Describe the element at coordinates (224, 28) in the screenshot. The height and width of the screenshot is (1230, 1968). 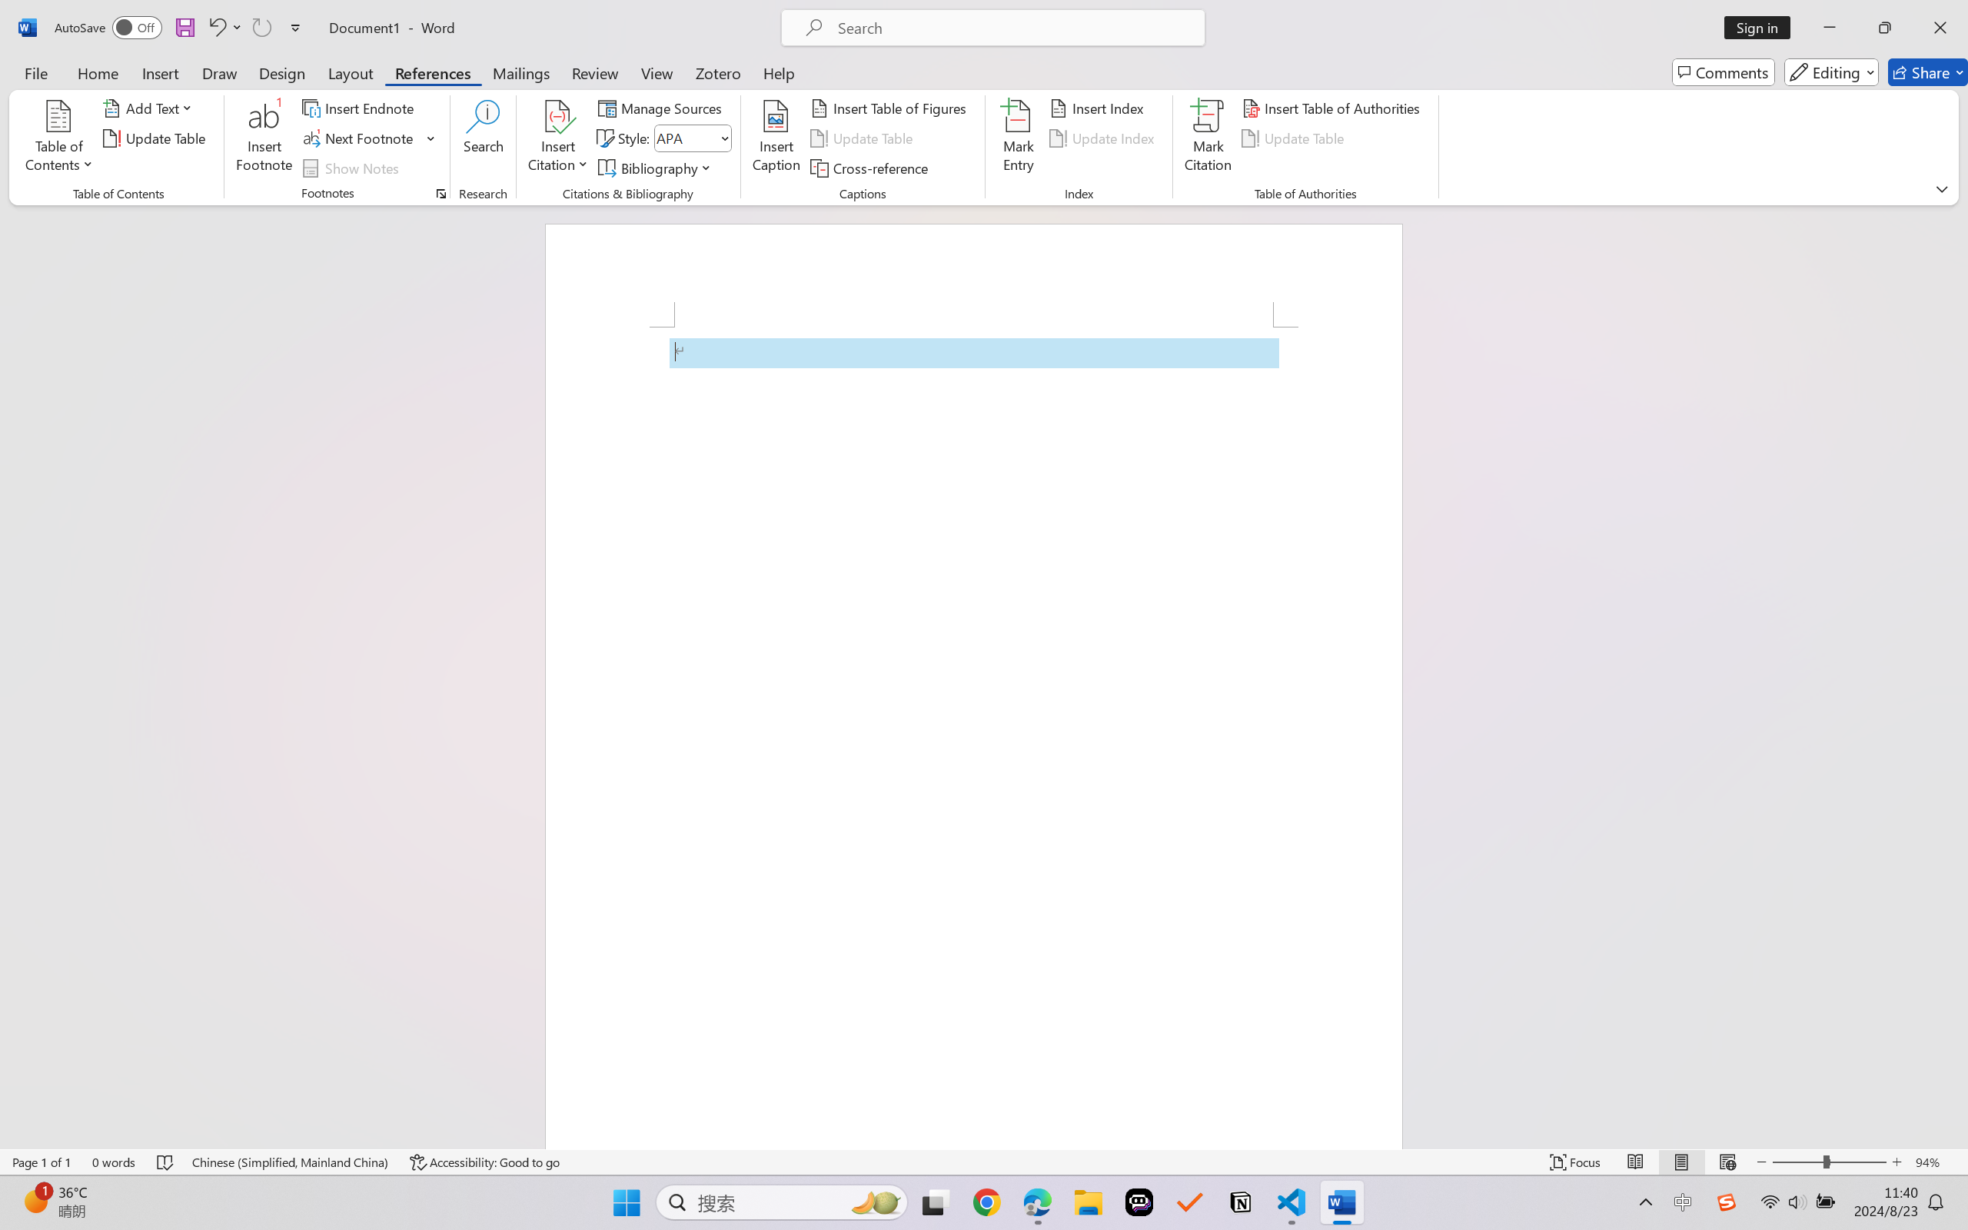
I see `Undo Apply Quick Style` at that location.